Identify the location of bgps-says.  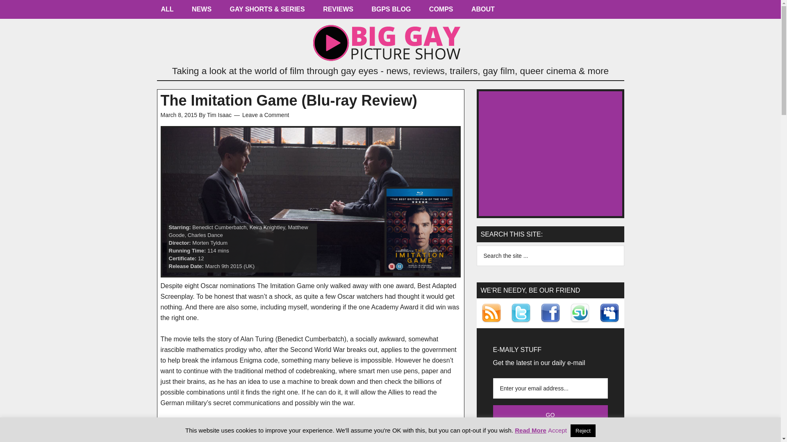
(391, 11).